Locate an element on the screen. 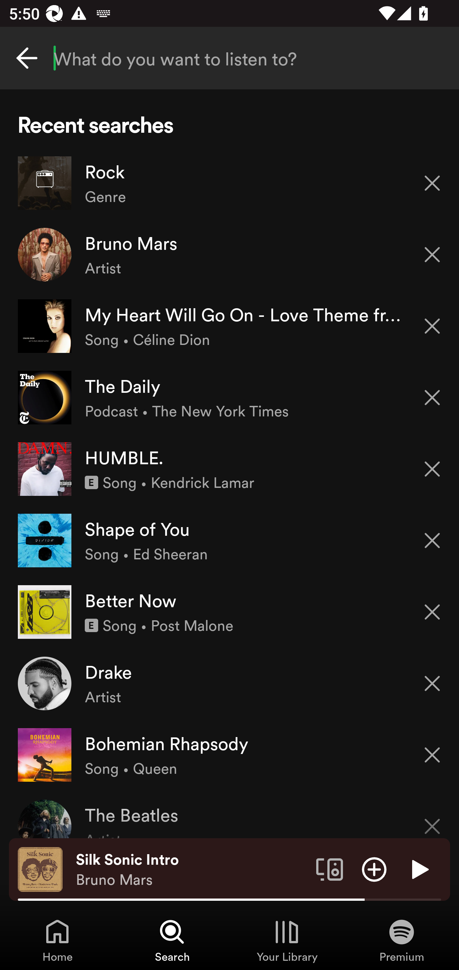  The cover art of the currently playing track is located at coordinates (40, 869).